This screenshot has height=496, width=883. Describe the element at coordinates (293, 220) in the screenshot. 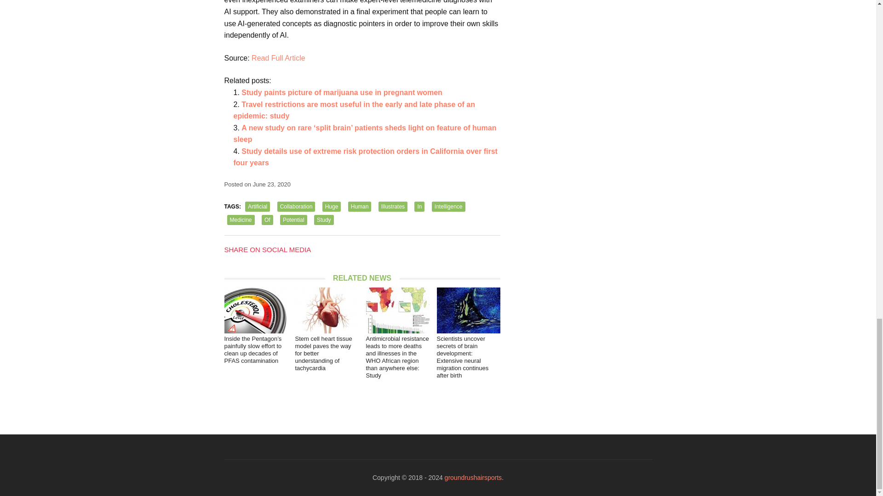

I see `Potential` at that location.